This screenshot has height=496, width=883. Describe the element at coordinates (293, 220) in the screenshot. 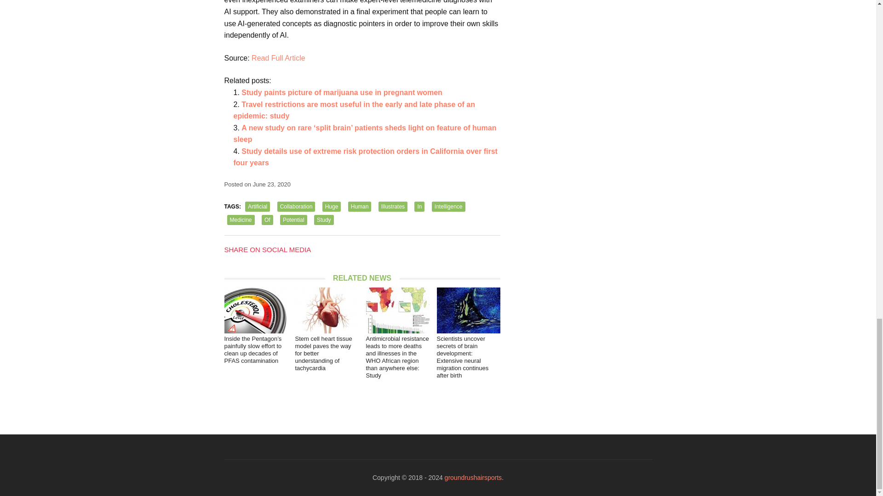

I see `Potential` at that location.